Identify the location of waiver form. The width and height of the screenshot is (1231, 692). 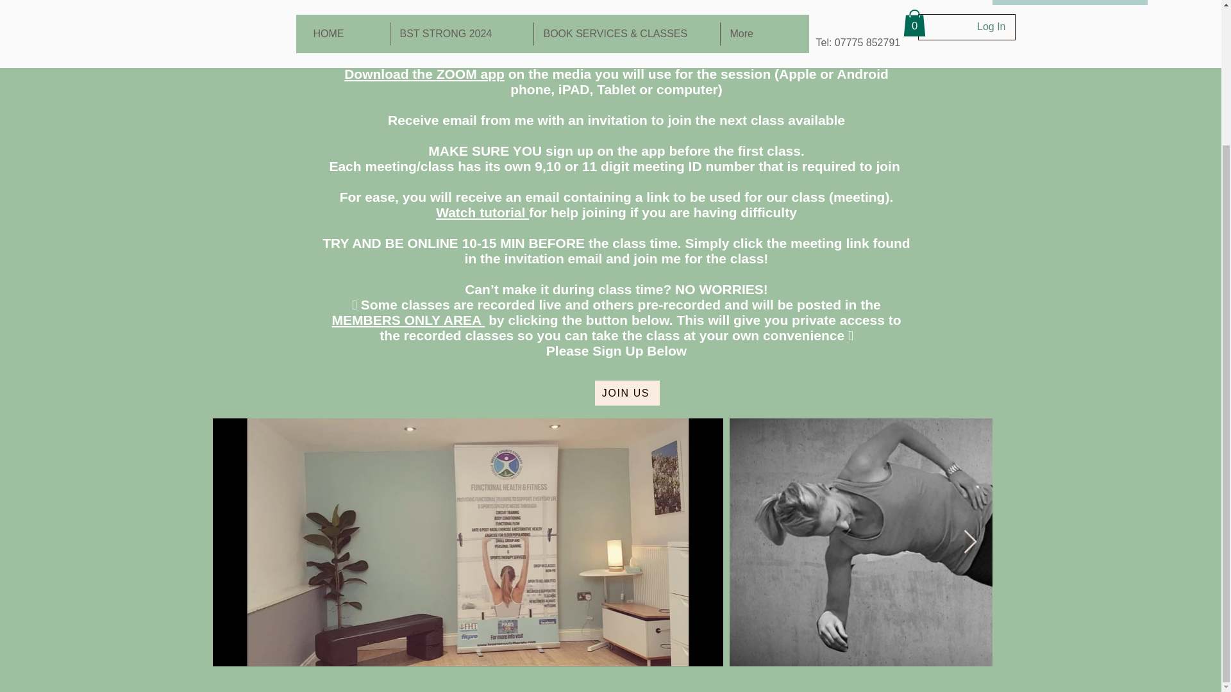
(482, 43).